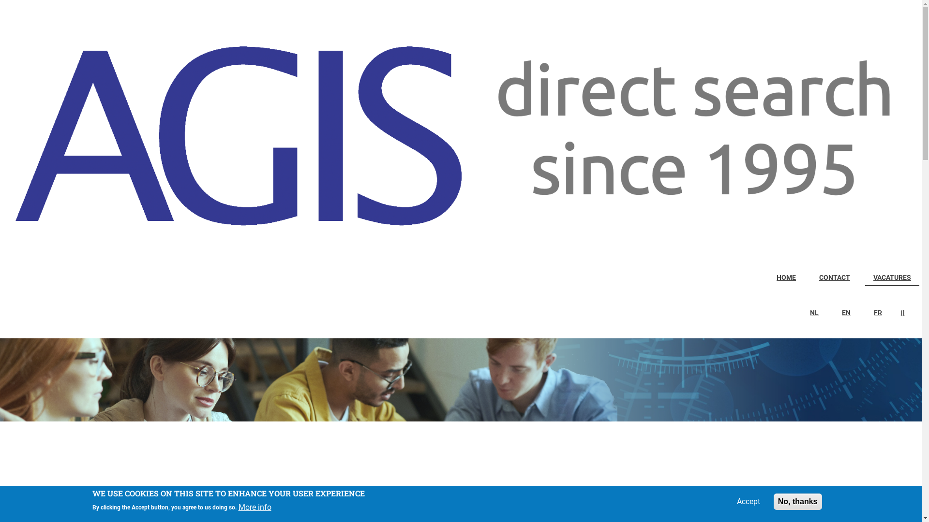 The image size is (929, 522). I want to click on Accept, so click(749, 502).